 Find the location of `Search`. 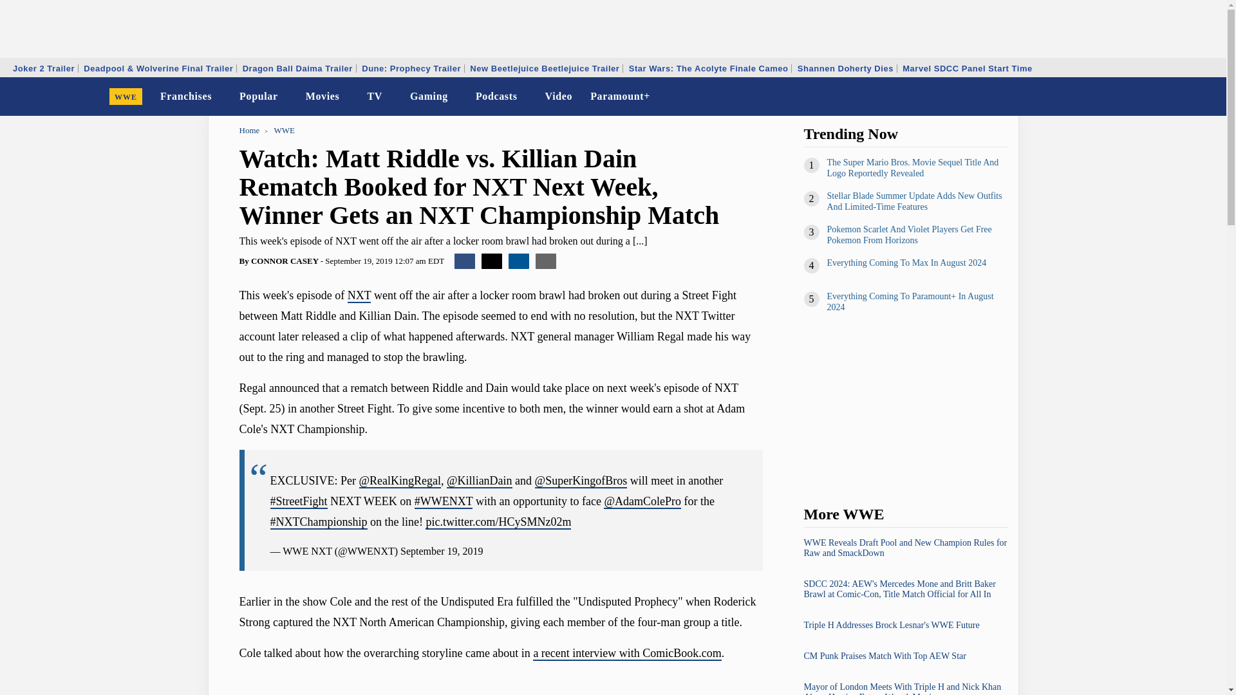

Search is located at coordinates (1208, 97).